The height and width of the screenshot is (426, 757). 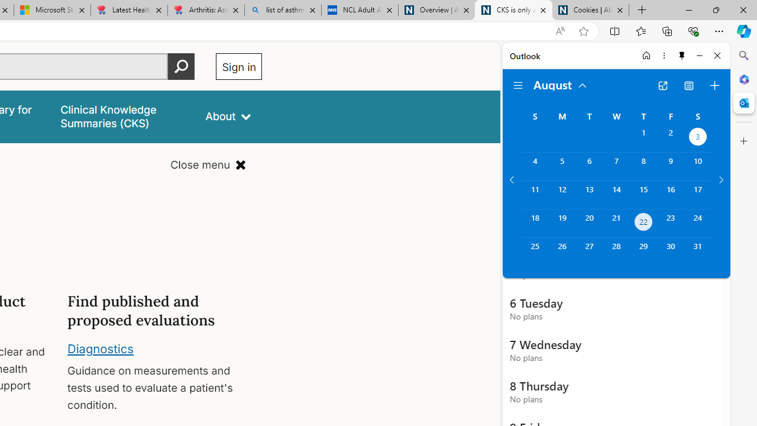 I want to click on Saturday, August 3, 2024. Date selected. , so click(x=698, y=138).